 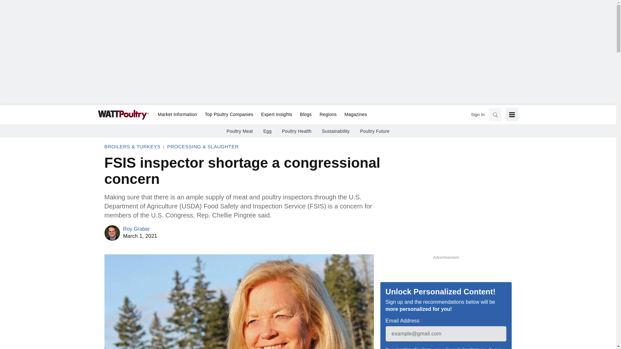 What do you see at coordinates (375, 131) in the screenshot?
I see `Poultry Future` at bounding box center [375, 131].